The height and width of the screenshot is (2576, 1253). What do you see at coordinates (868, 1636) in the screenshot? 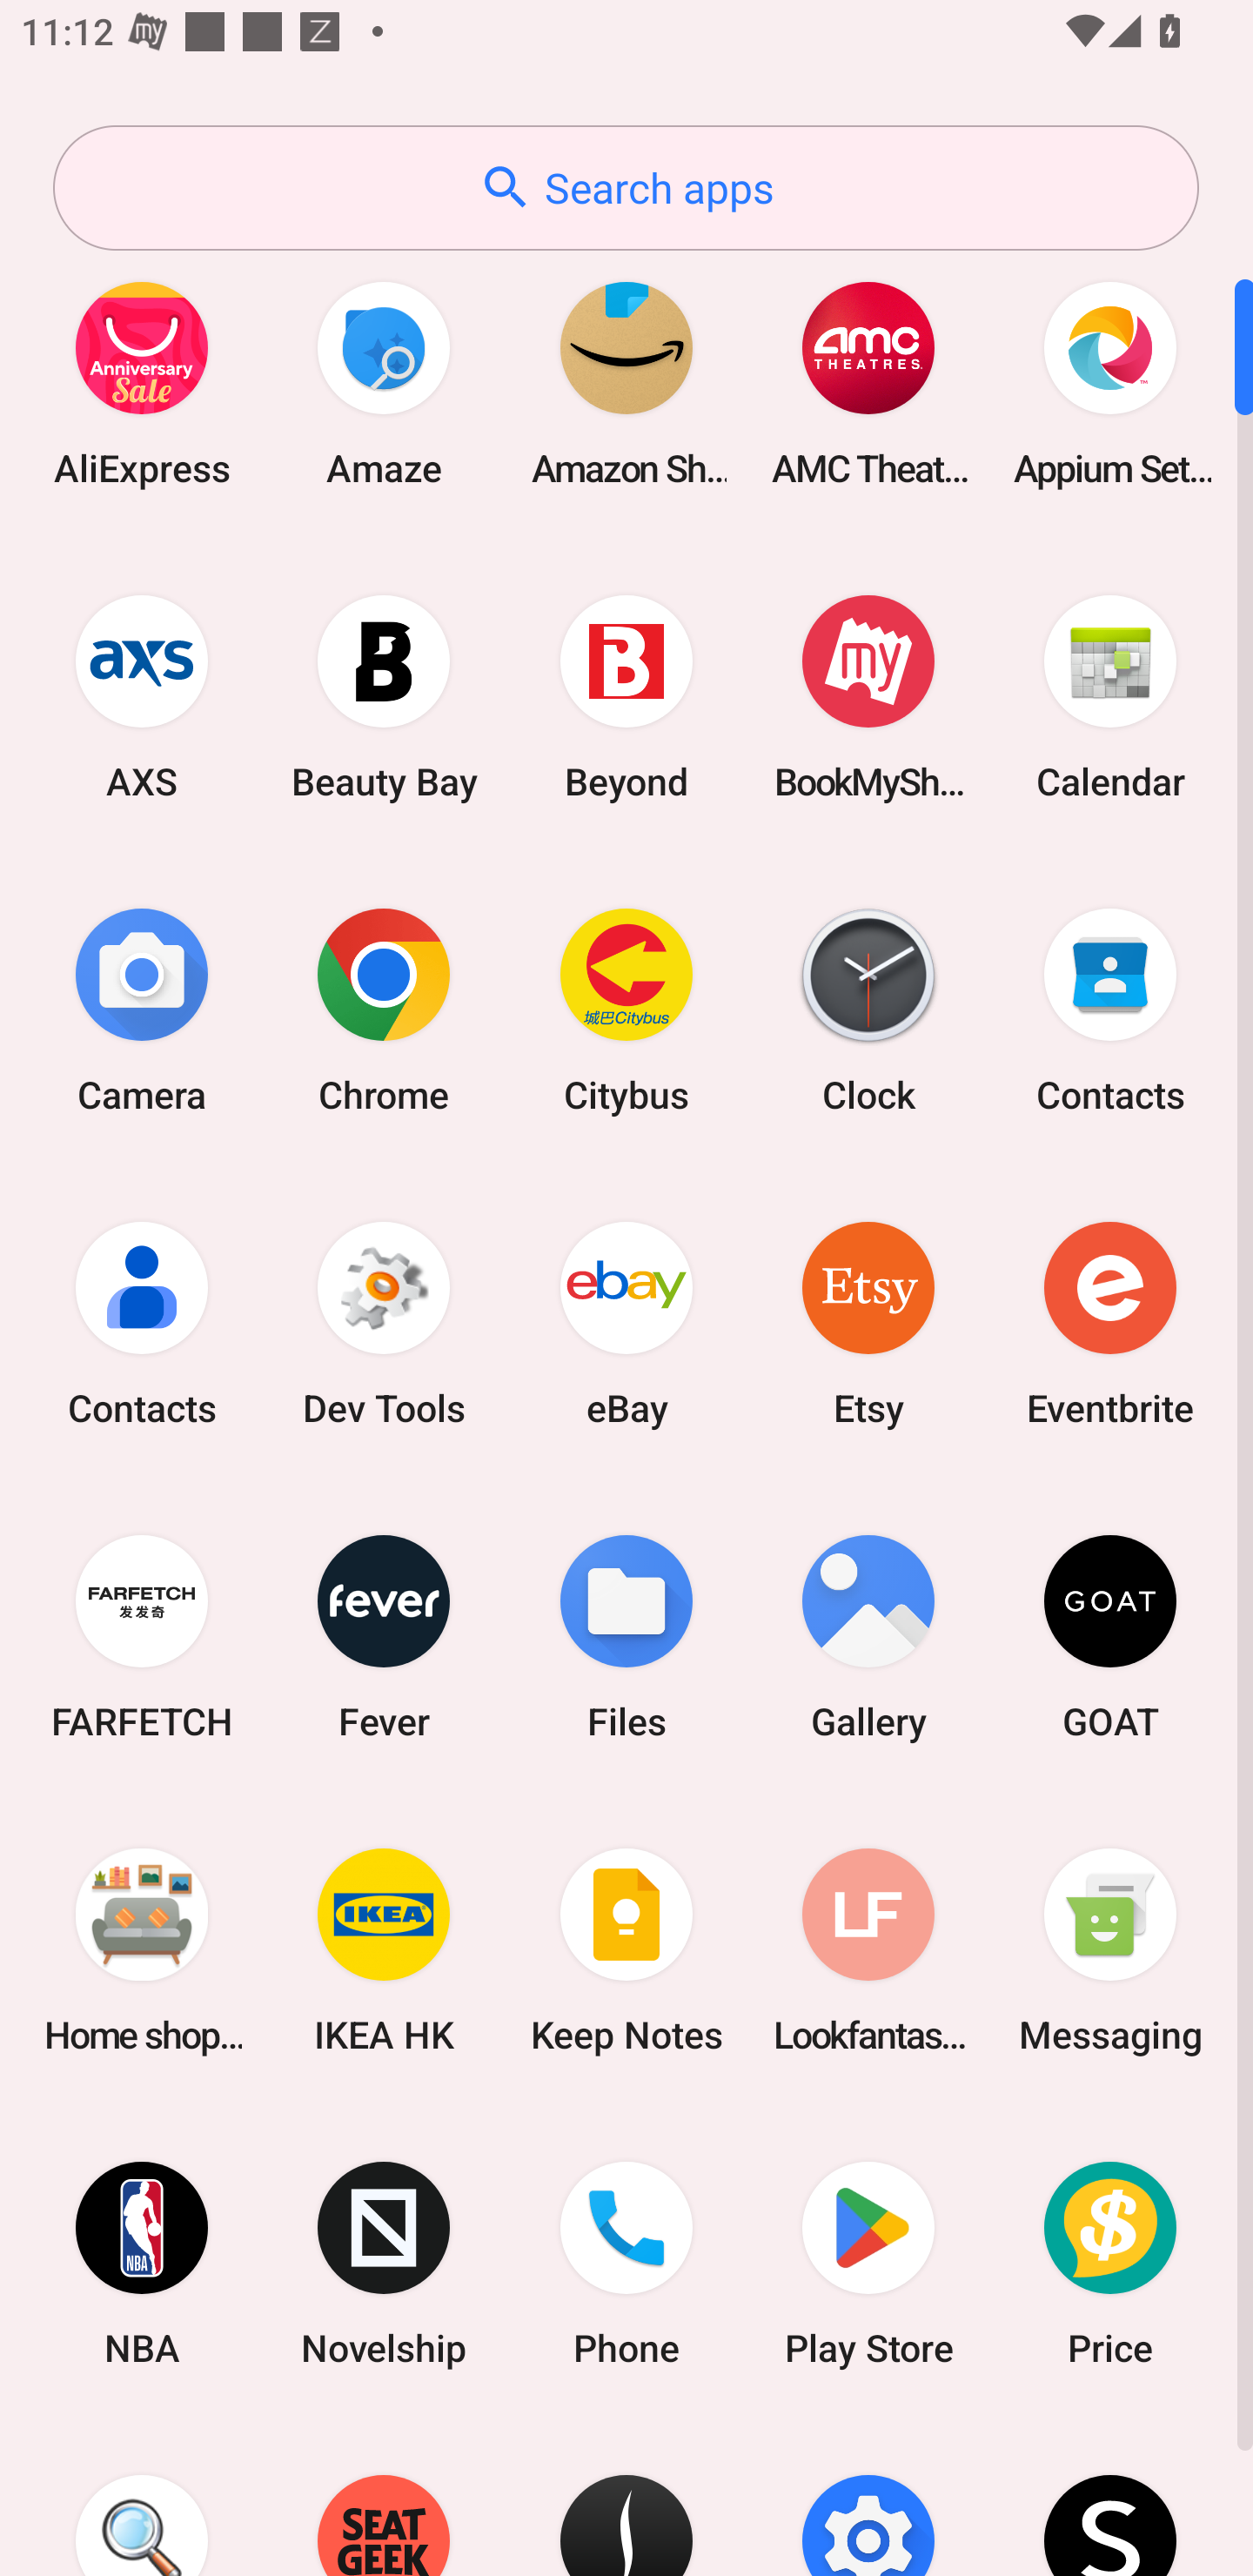
I see `Gallery` at bounding box center [868, 1636].